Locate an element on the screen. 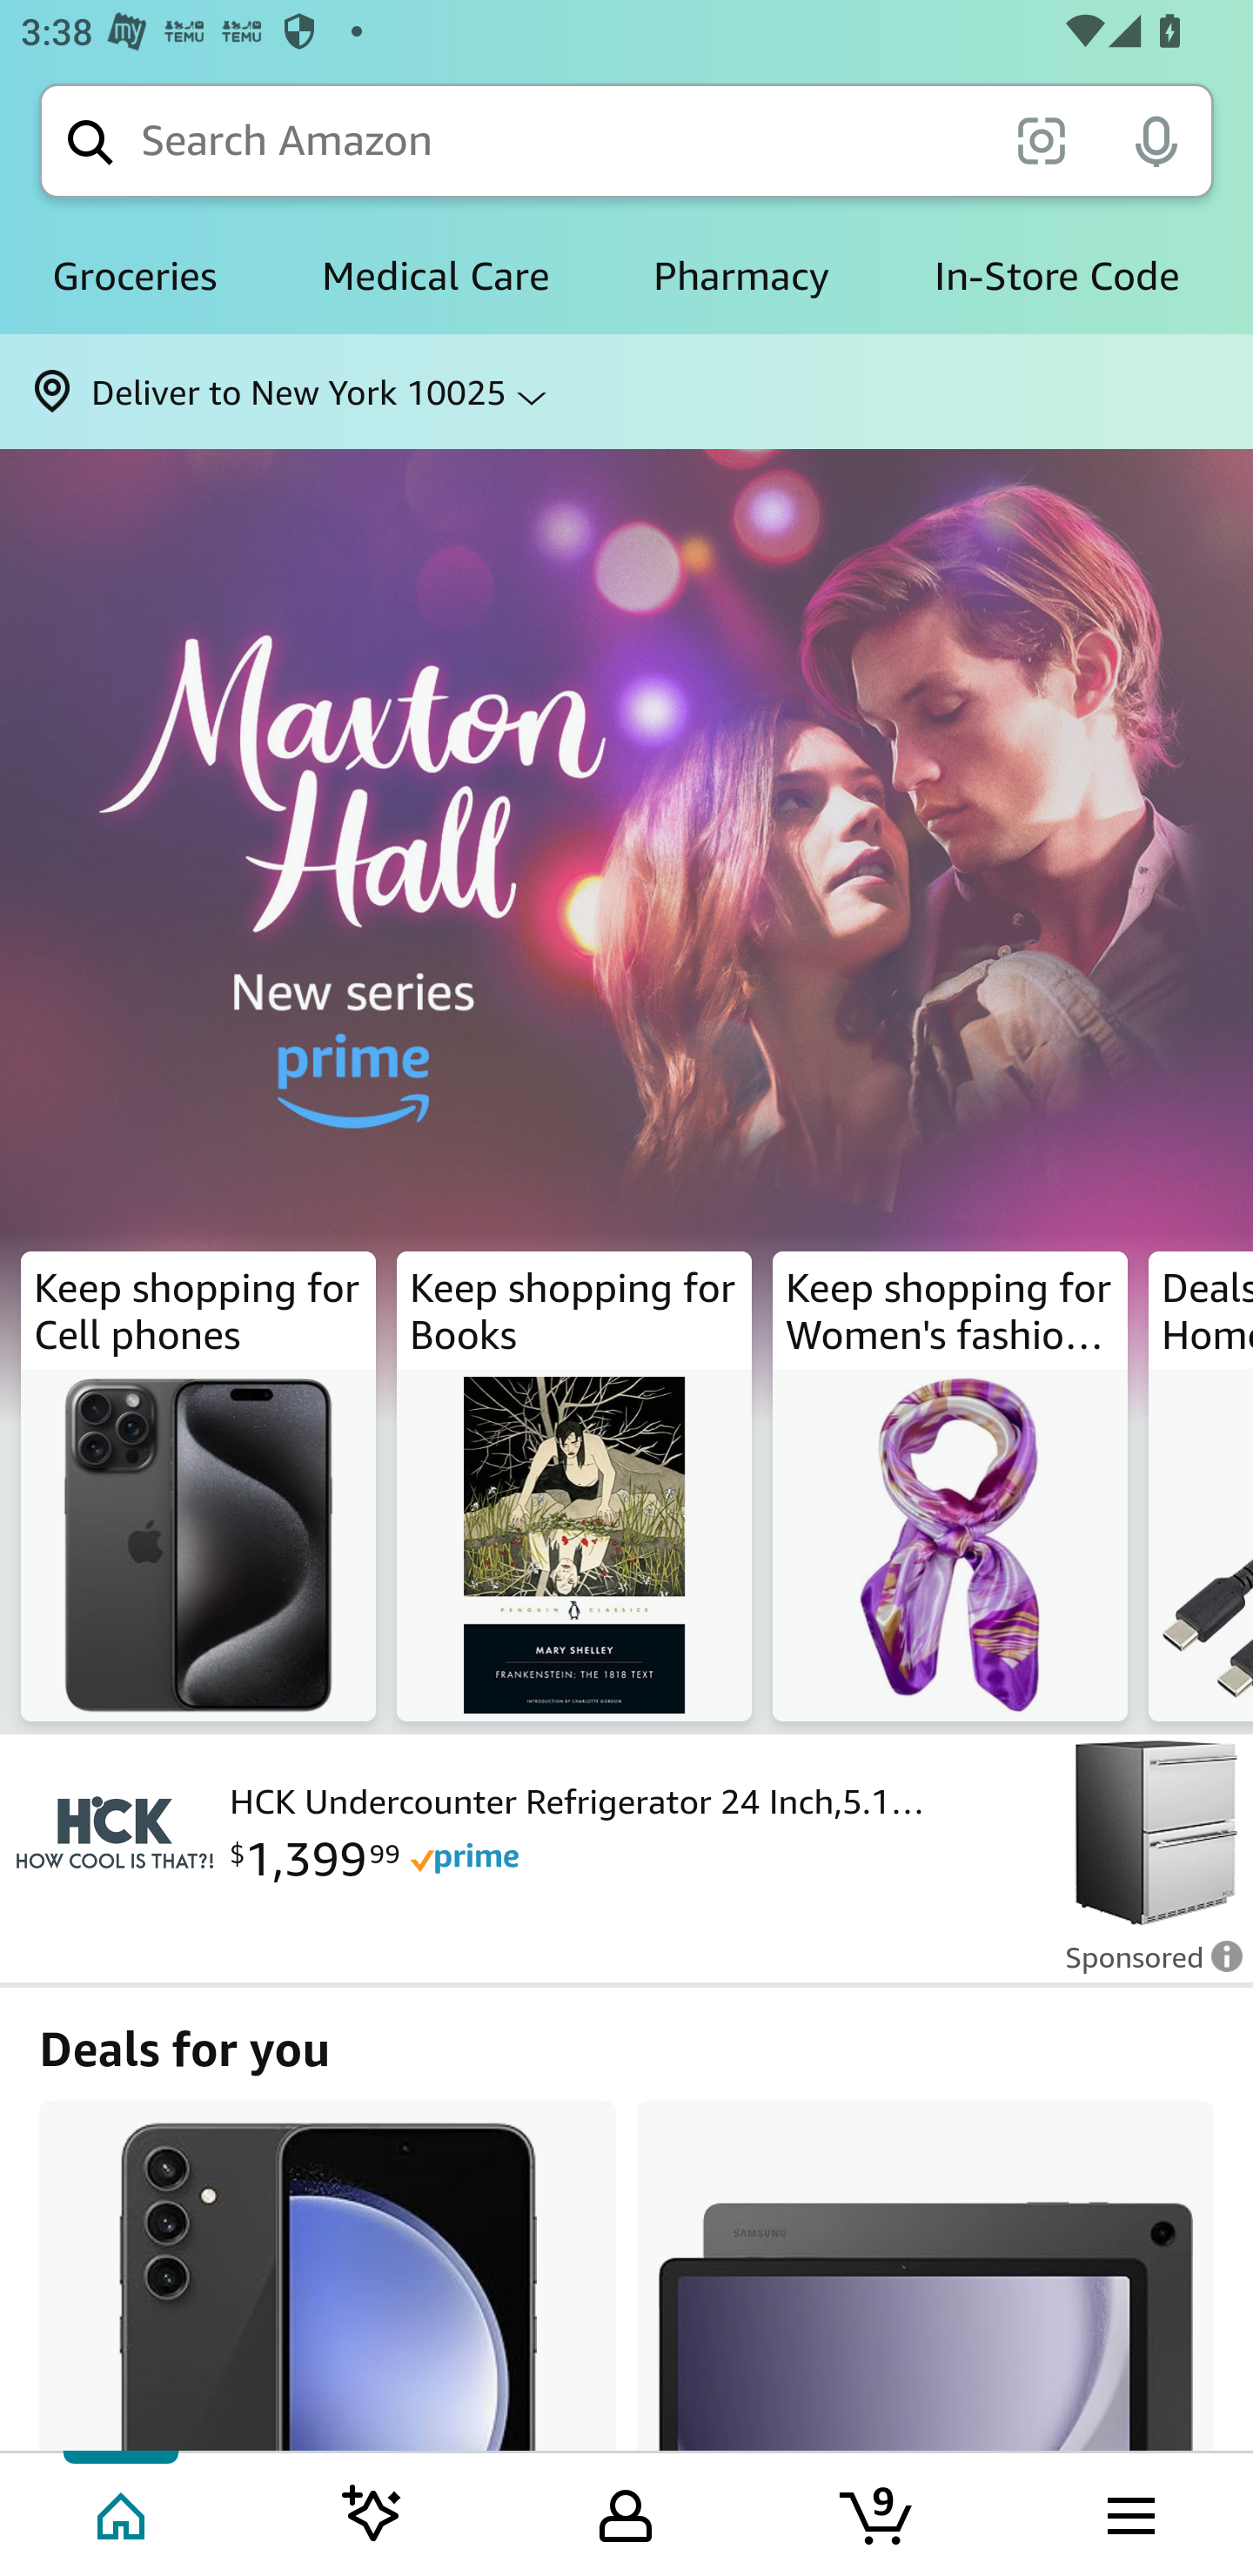  Home Tab 1 of 5 is located at coordinates (124, 2512).